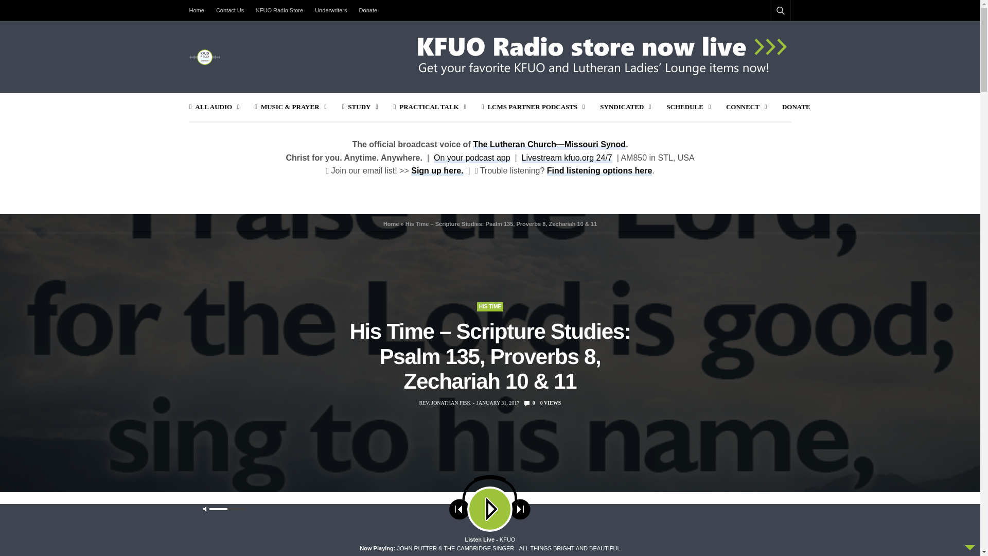  I want to click on Contact Us, so click(230, 10).